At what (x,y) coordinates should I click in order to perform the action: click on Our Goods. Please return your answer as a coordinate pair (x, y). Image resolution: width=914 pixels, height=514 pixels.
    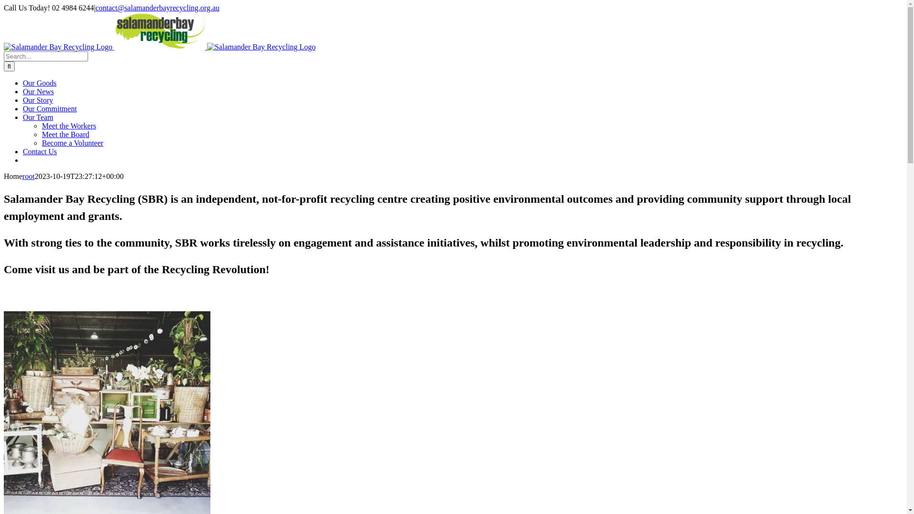
    Looking at the image, I should click on (40, 83).